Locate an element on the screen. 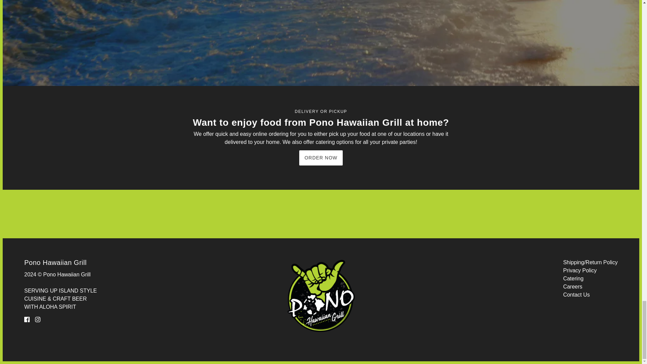 This screenshot has height=364, width=647. Catering is located at coordinates (573, 278).